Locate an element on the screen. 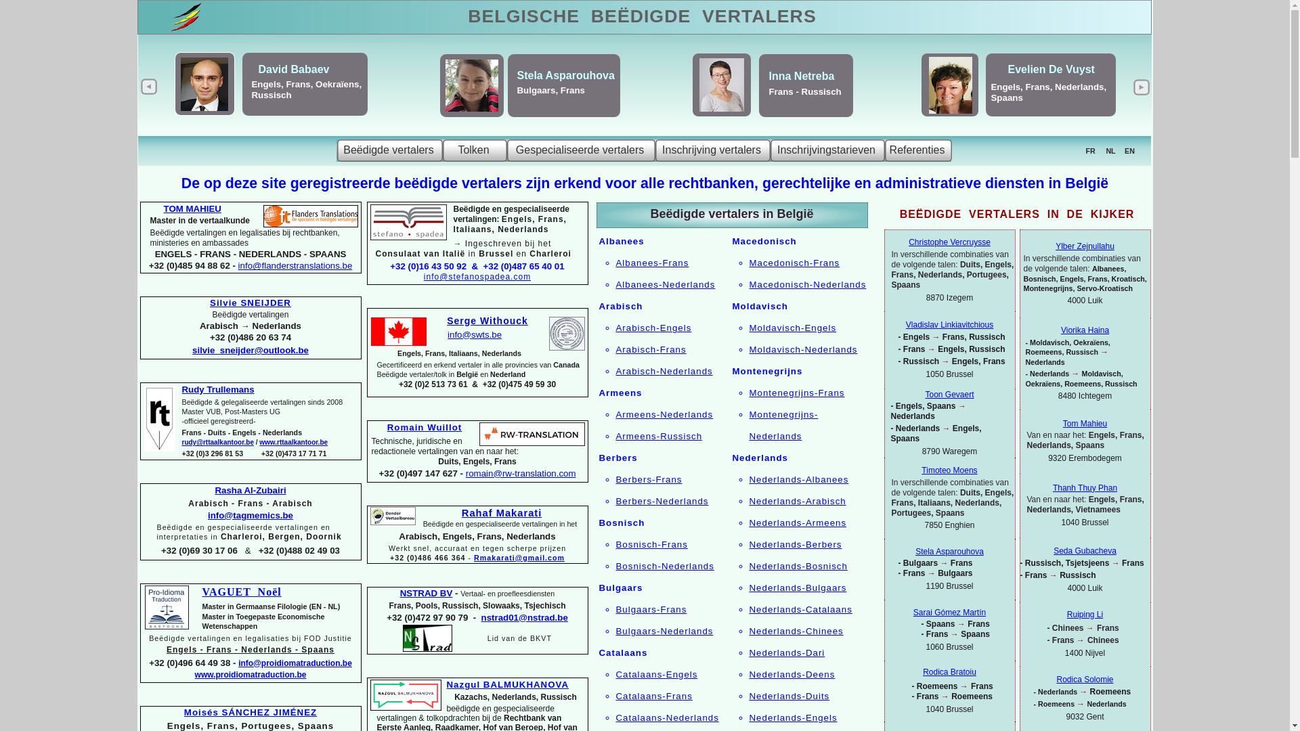  Engels, Nederlands, Roemeens is located at coordinates (532, 91).